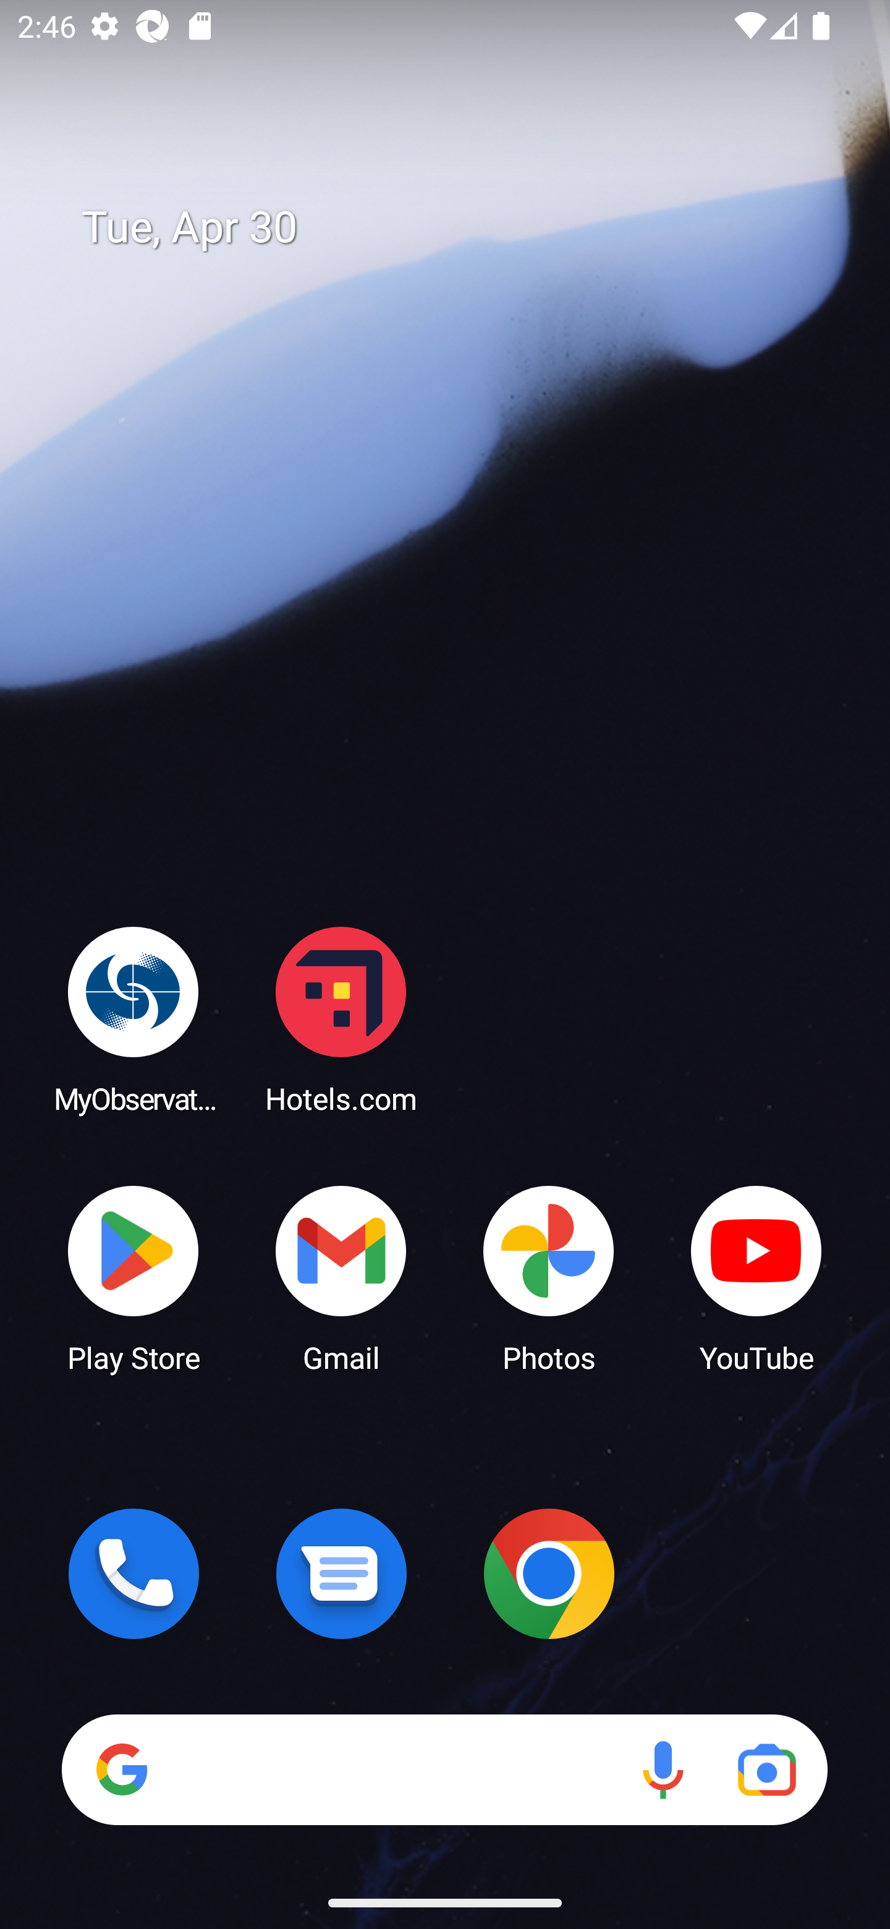 The width and height of the screenshot is (890, 1929). What do you see at coordinates (663, 1769) in the screenshot?
I see `Voice search` at bounding box center [663, 1769].